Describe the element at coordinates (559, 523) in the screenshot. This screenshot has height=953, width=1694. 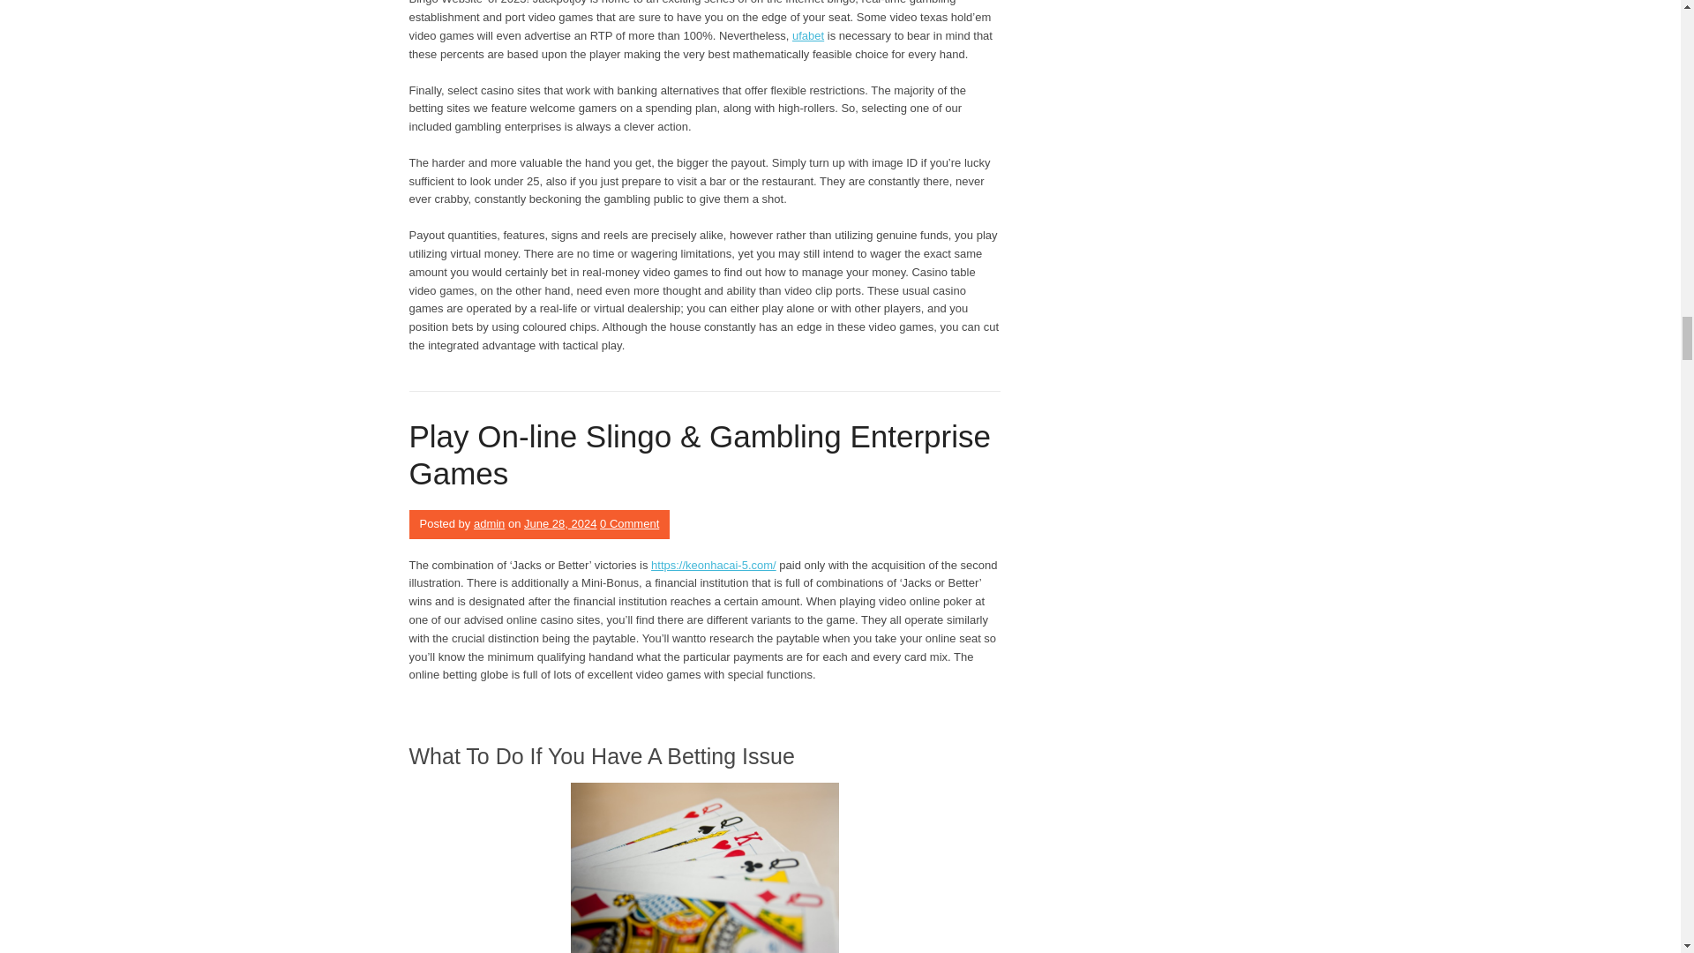
I see `June 28, 2024` at that location.